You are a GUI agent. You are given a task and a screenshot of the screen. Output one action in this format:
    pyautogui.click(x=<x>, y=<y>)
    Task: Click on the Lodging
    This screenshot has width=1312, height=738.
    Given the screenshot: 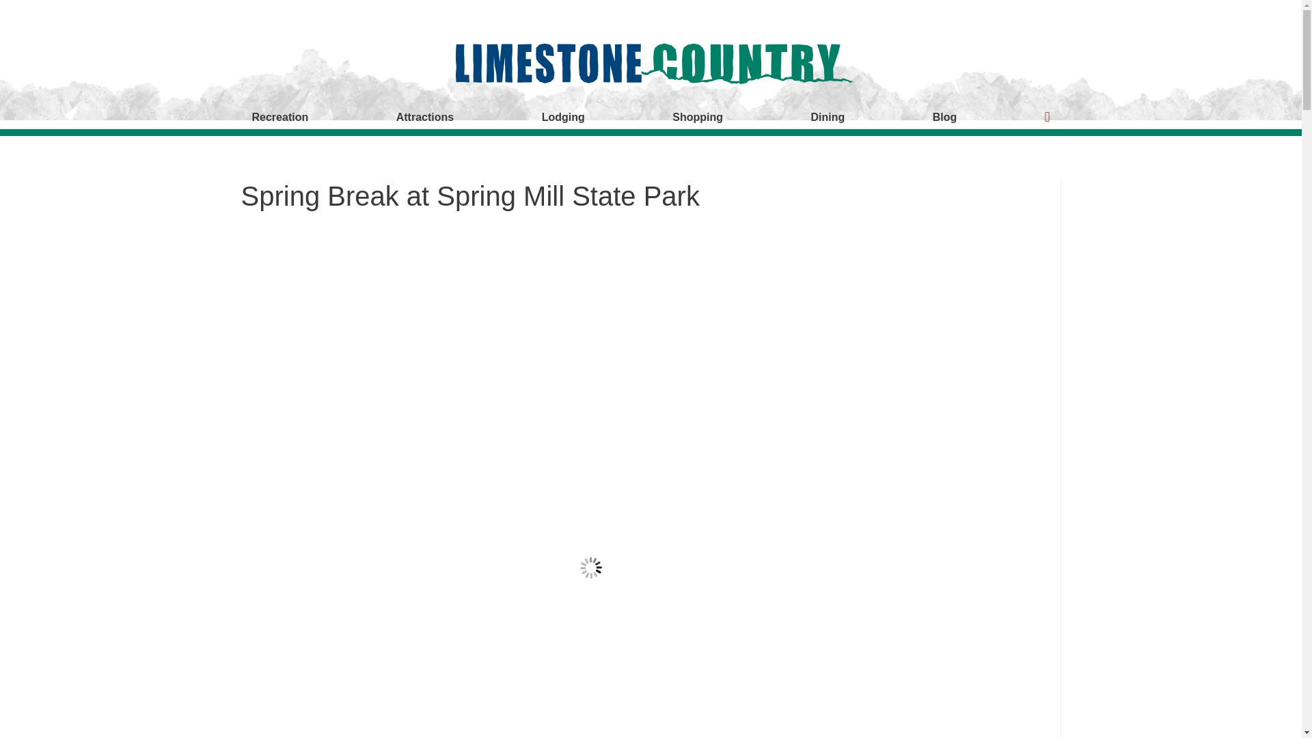 What is the action you would take?
    pyautogui.click(x=563, y=117)
    